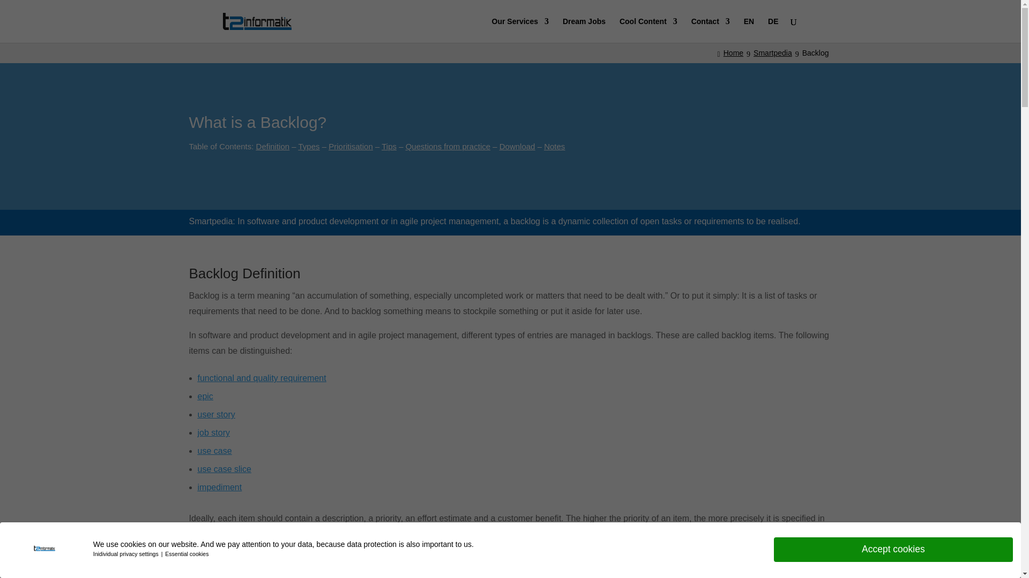 This screenshot has width=1029, height=578. I want to click on Backlog types: product, release and sprint backlog, so click(681, 569).